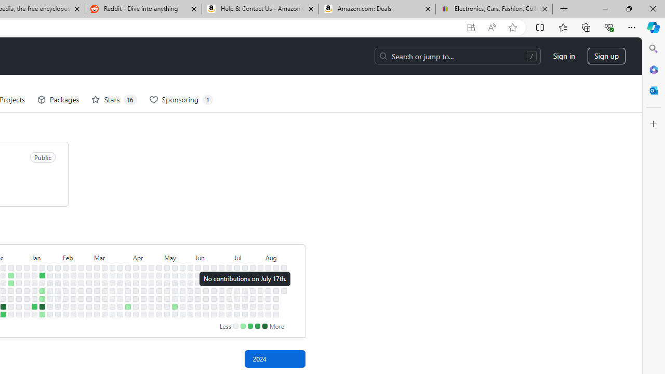 Image resolution: width=665 pixels, height=374 pixels. What do you see at coordinates (10, 283) in the screenshot?
I see `1 contribution on December 19th.` at bounding box center [10, 283].